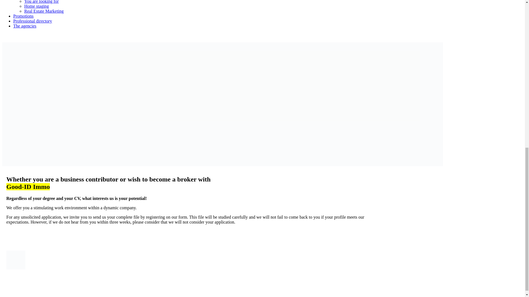 This screenshot has height=297, width=529. Describe the element at coordinates (33, 21) in the screenshot. I see `Professional directory` at that location.